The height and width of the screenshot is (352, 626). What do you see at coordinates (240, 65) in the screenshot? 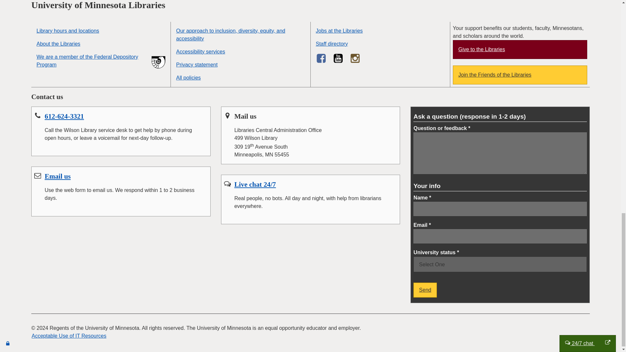
I see `Privacy statement` at bounding box center [240, 65].